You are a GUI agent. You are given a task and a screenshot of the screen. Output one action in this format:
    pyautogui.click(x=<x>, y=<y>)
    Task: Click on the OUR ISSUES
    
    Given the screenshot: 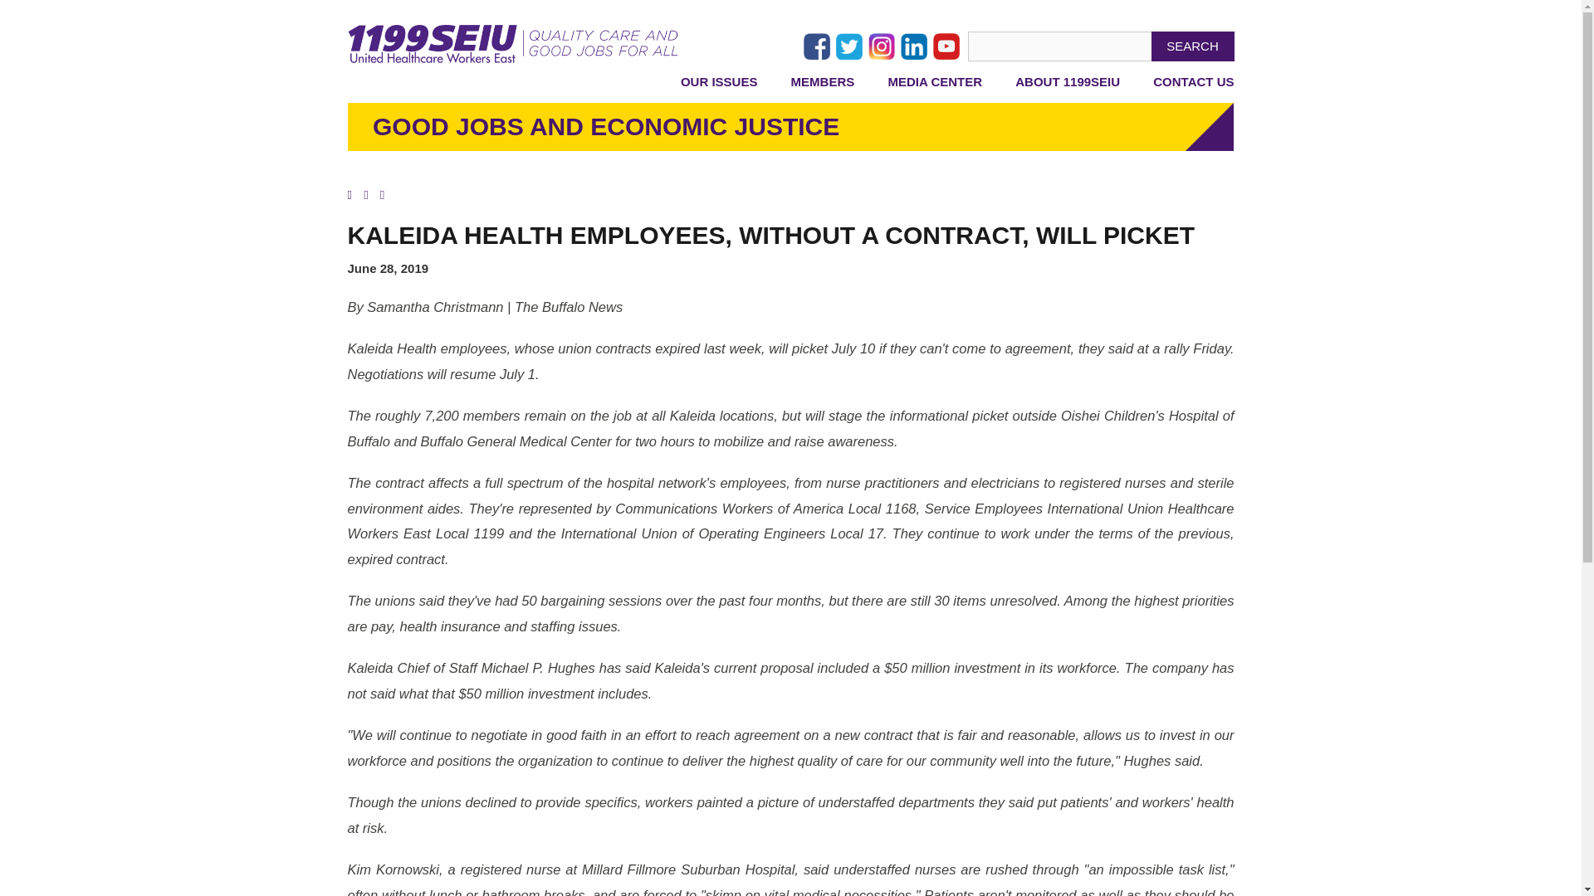 What is the action you would take?
    pyautogui.click(x=719, y=88)
    